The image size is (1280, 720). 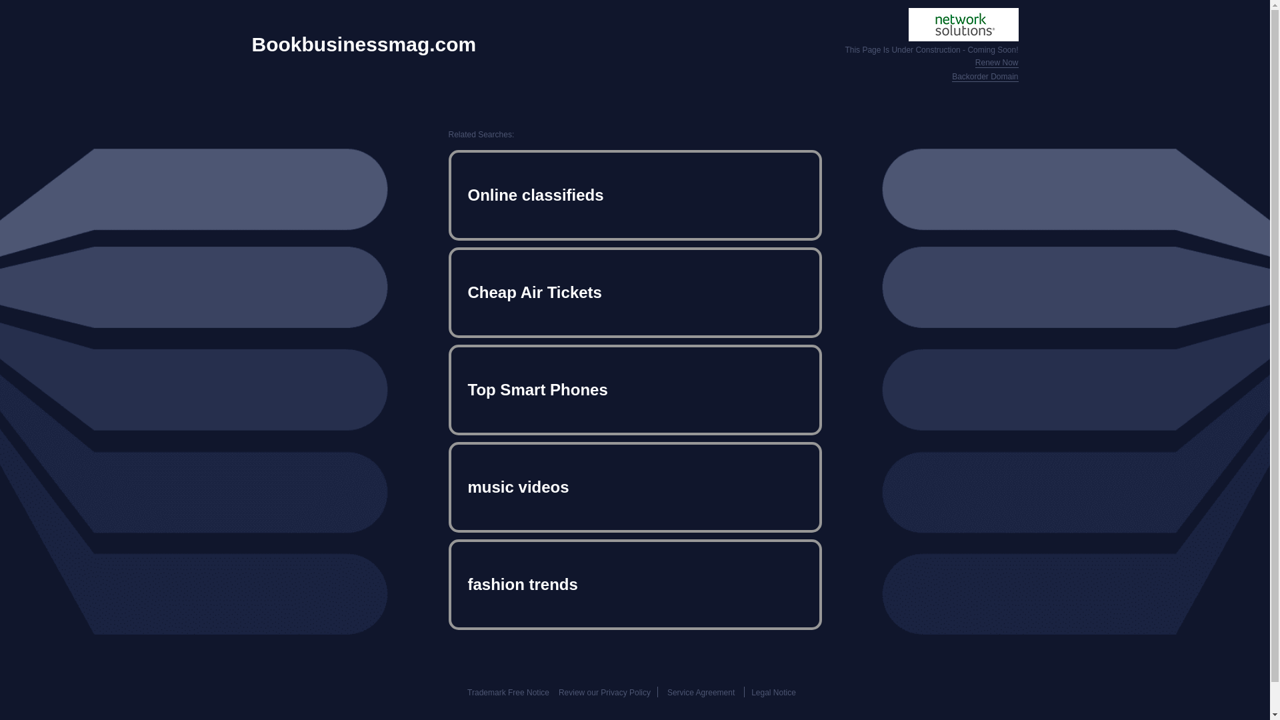 I want to click on Top Smart Phones, so click(x=635, y=389).